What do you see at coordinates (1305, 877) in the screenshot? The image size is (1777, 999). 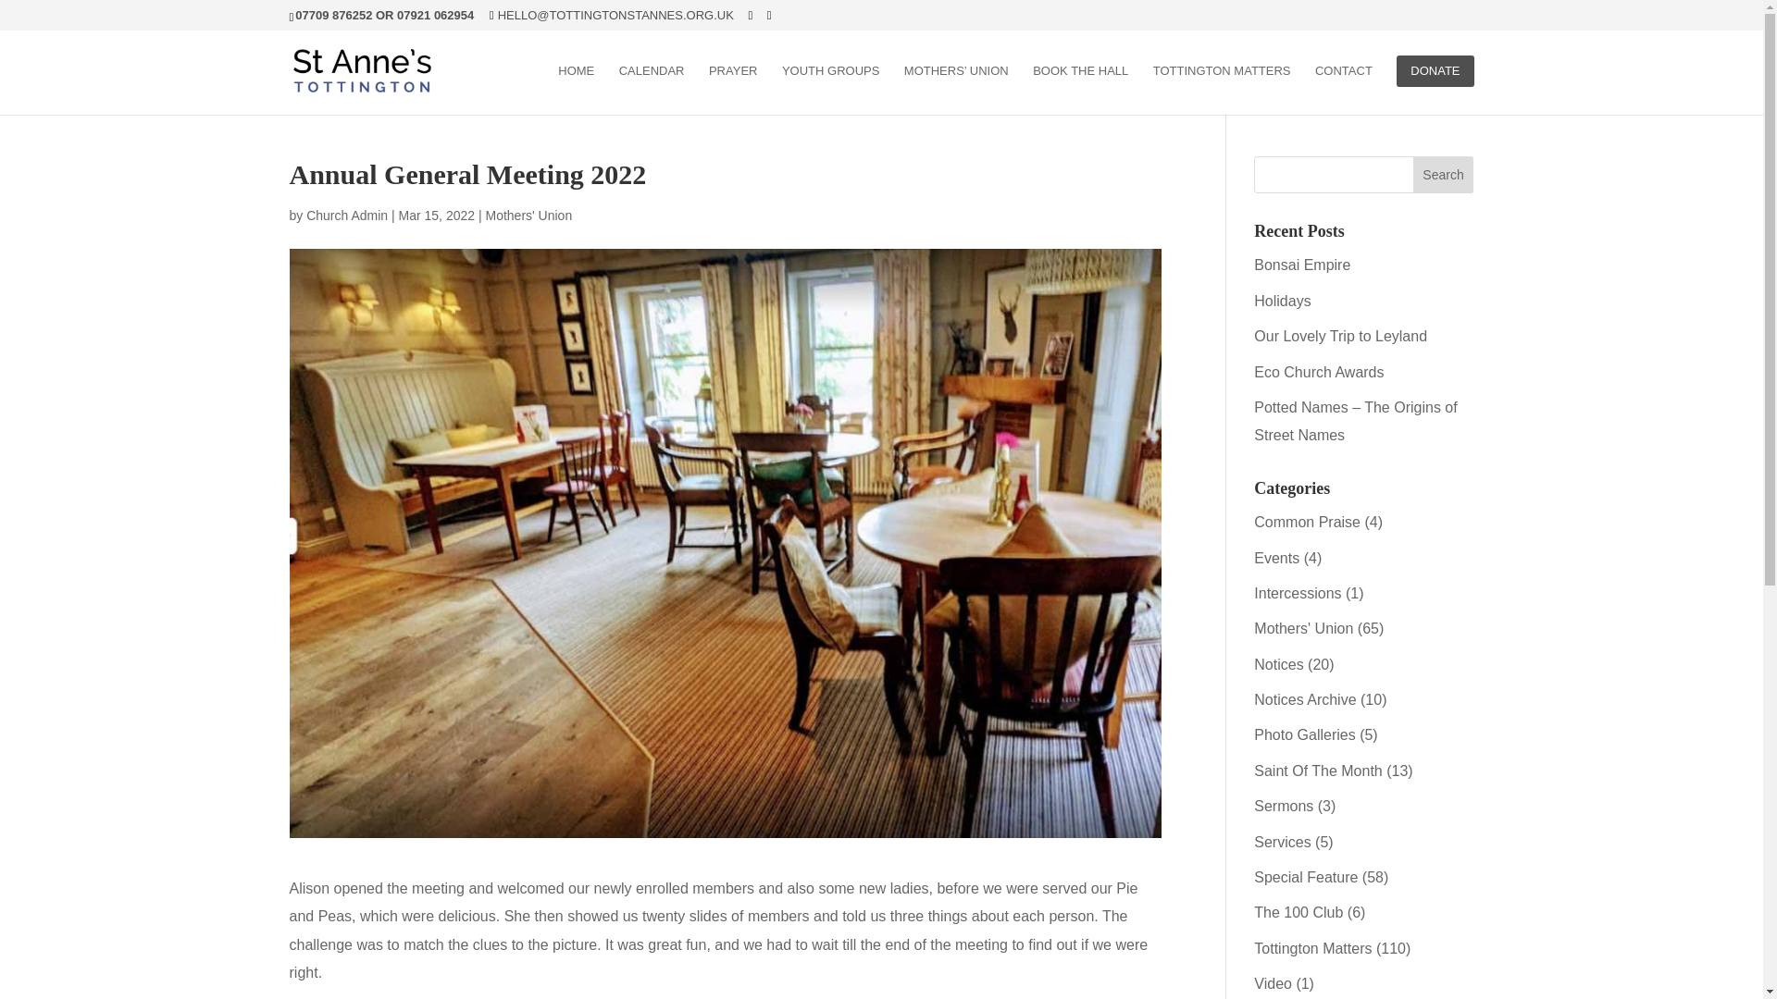 I see `Special Feature` at bounding box center [1305, 877].